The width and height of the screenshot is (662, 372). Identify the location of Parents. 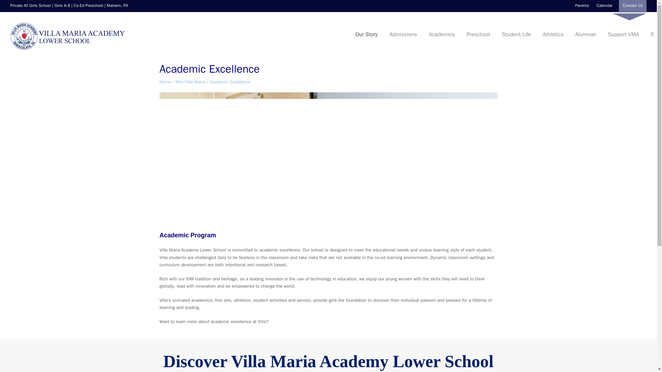
(582, 5).